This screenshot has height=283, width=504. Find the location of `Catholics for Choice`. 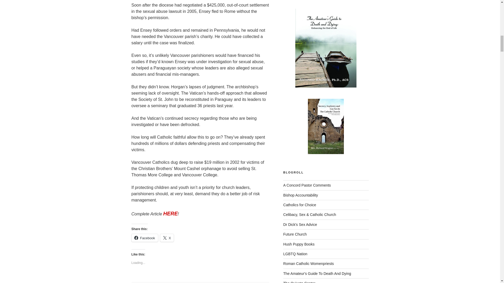

Catholics for Choice is located at coordinates (300, 205).